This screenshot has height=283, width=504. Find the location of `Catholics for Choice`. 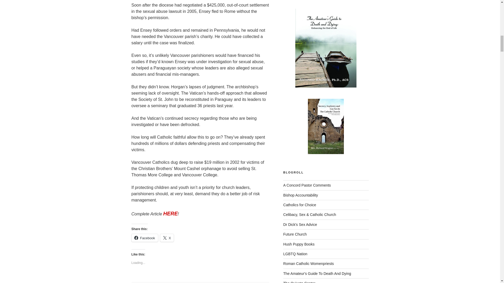

Catholics for Choice is located at coordinates (300, 205).